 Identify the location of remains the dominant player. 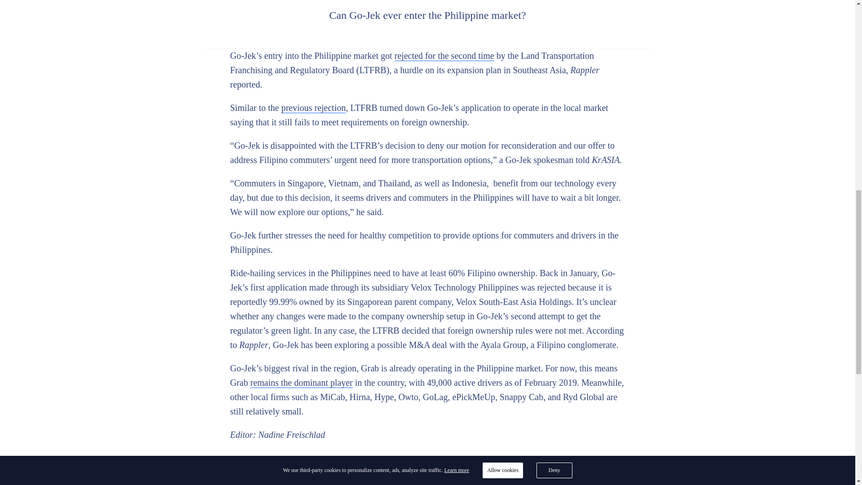
(301, 383).